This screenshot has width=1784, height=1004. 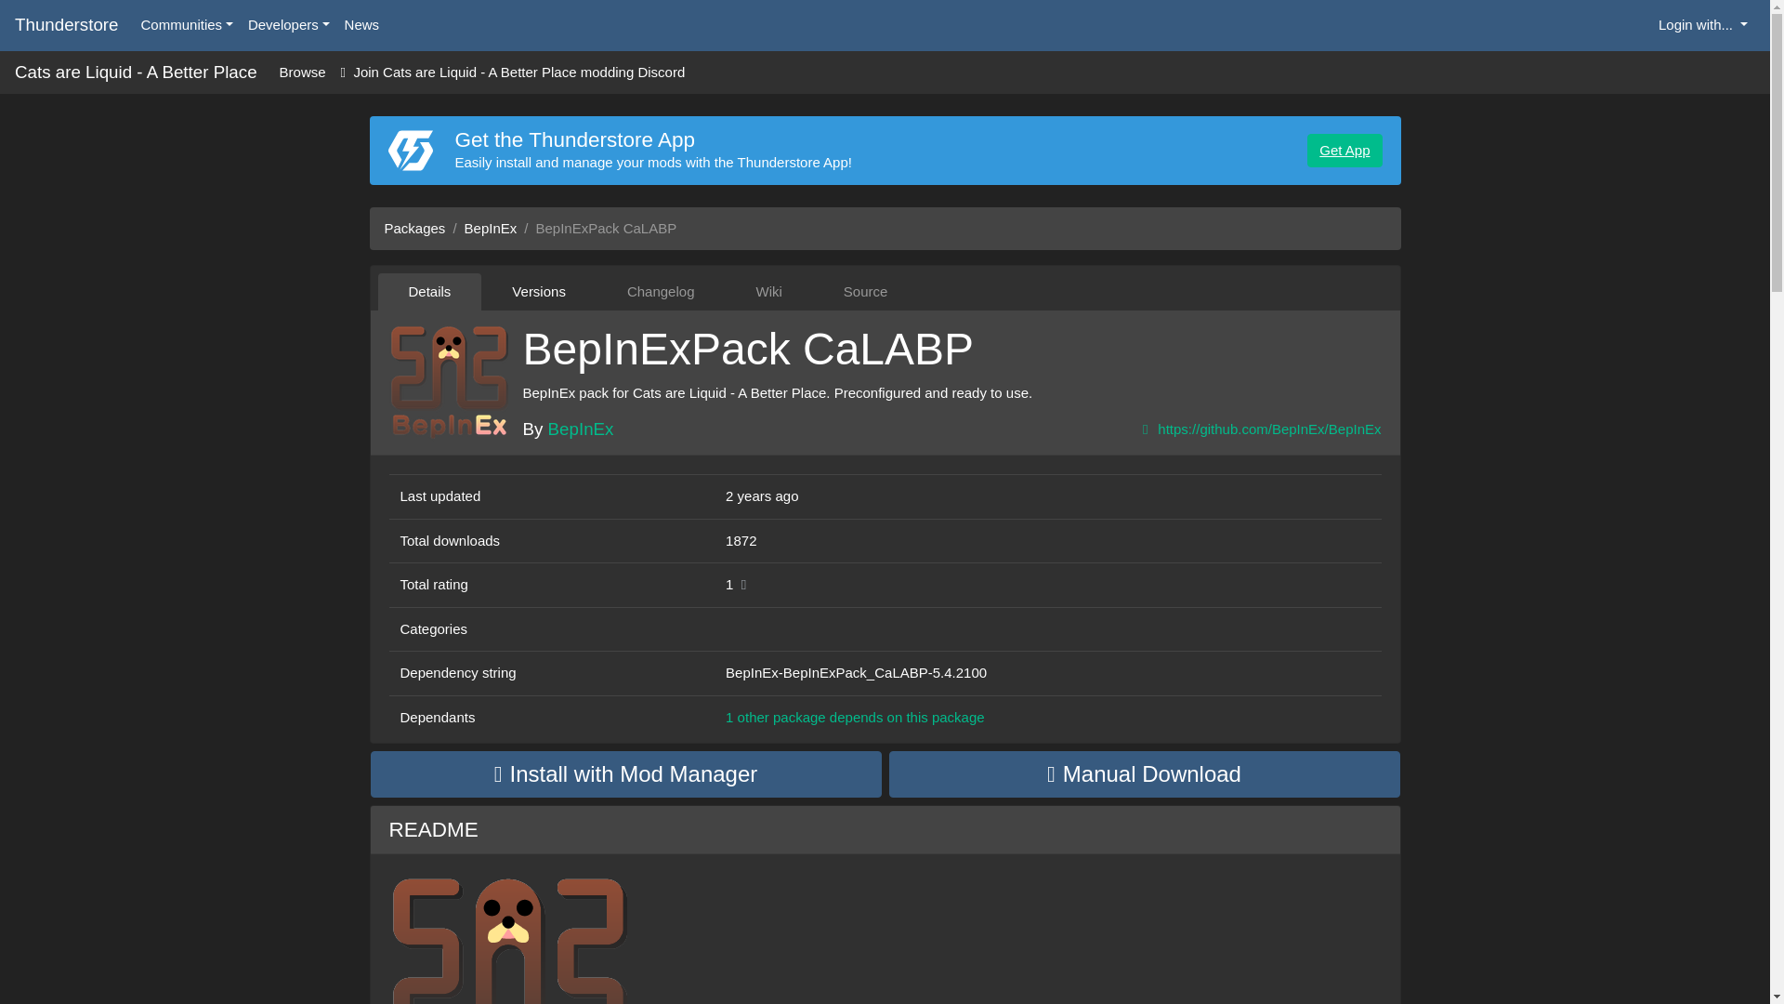 I want to click on Thunderstore, so click(x=67, y=25).